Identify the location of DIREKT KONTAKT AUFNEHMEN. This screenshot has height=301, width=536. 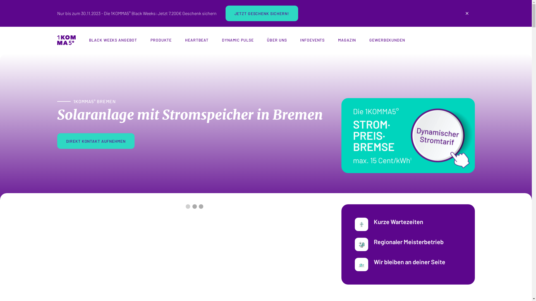
(95, 141).